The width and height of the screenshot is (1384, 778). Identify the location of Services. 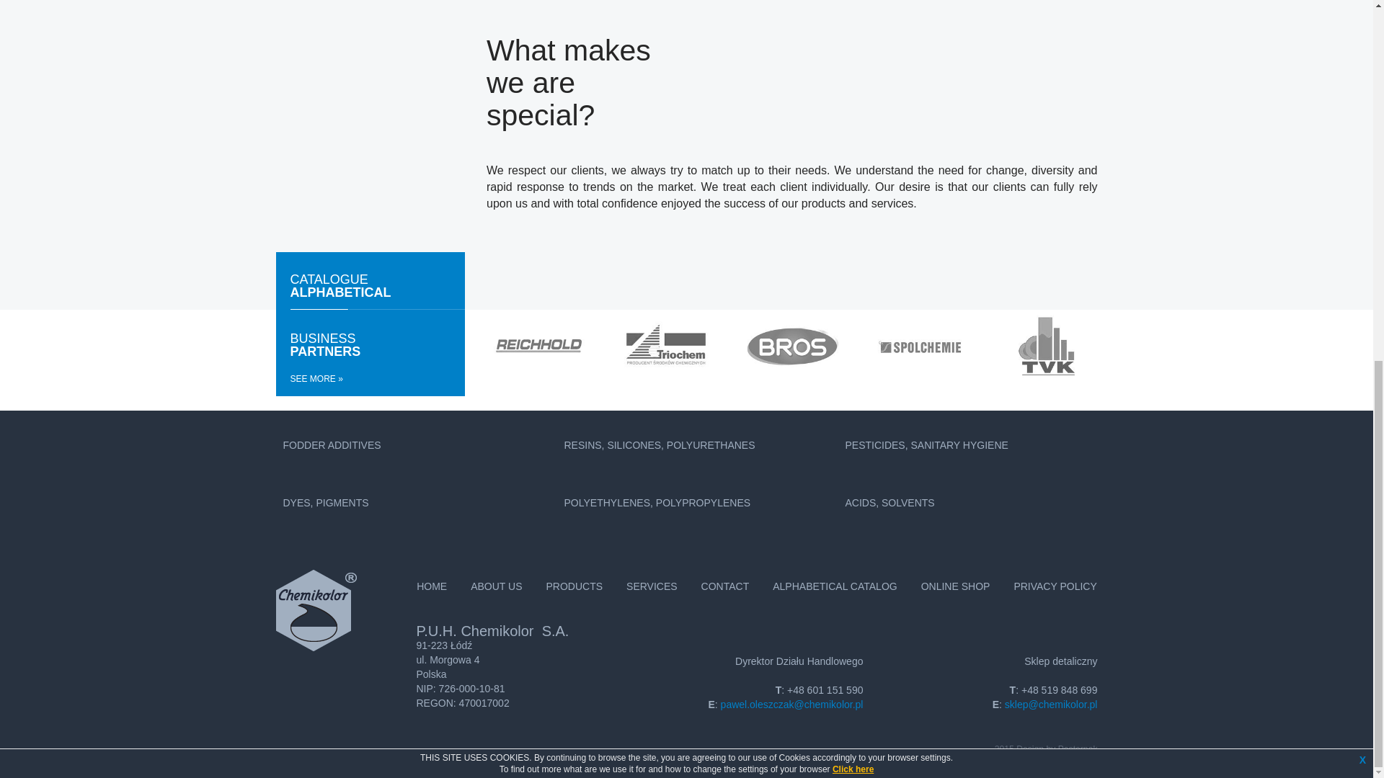
(652, 586).